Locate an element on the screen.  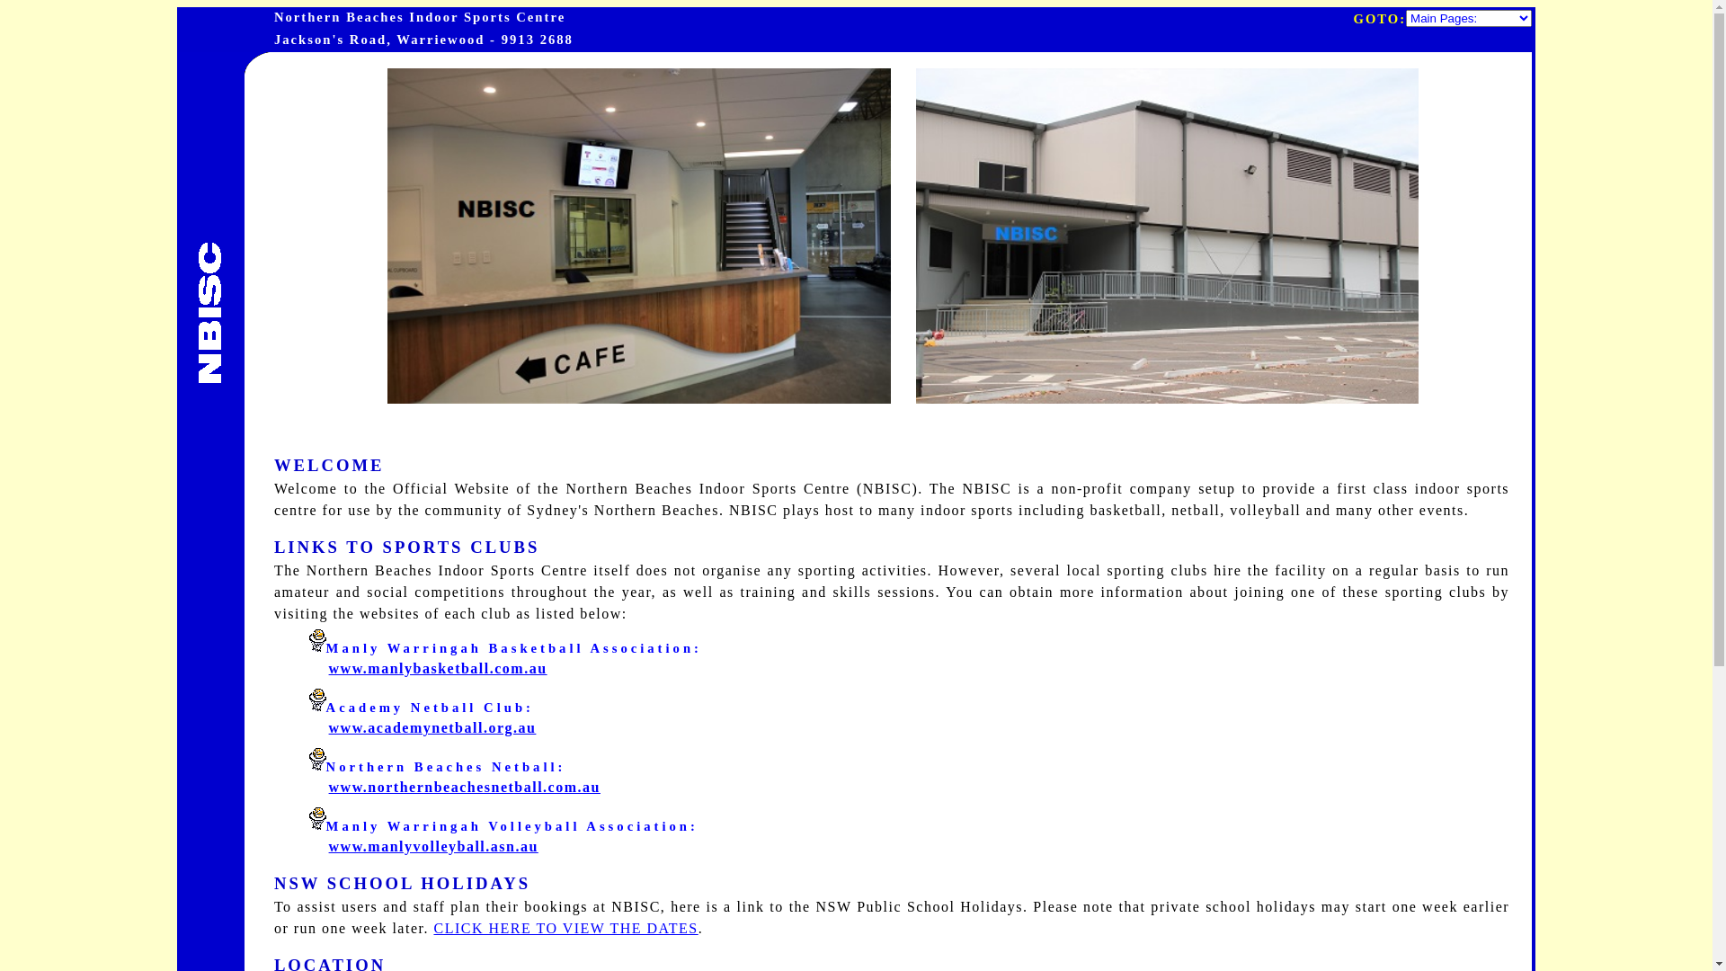
www.northernbeachesnetball.com.au is located at coordinates (465, 788).